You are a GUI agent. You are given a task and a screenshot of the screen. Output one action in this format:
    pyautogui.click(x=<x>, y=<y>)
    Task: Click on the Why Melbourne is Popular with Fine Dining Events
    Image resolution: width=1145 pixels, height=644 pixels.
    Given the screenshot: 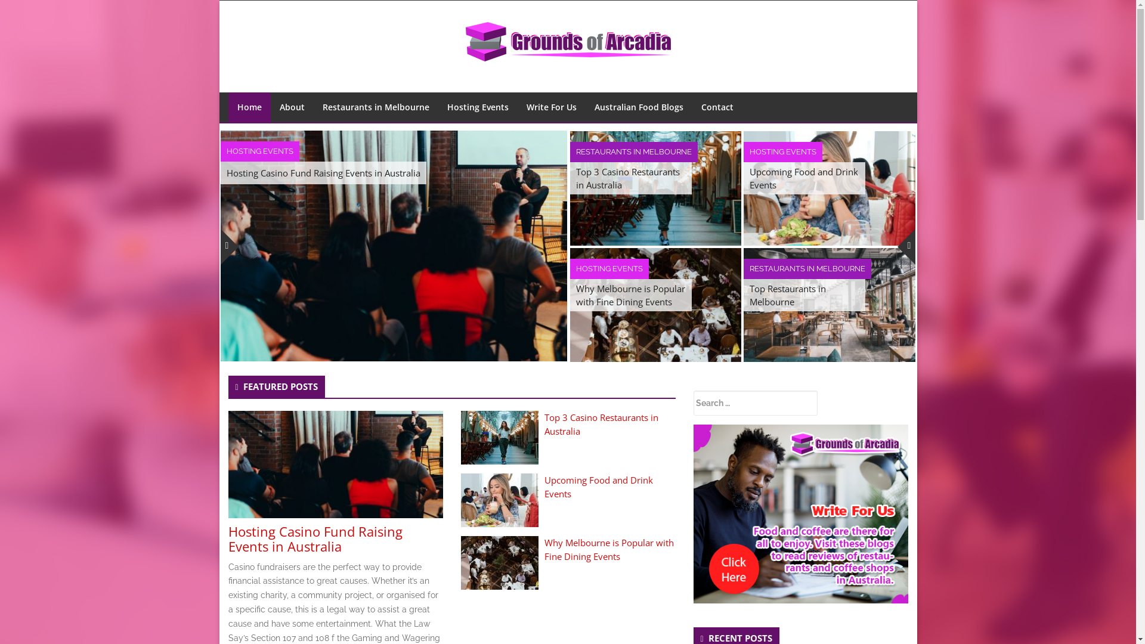 What is the action you would take?
    pyautogui.click(x=608, y=550)
    